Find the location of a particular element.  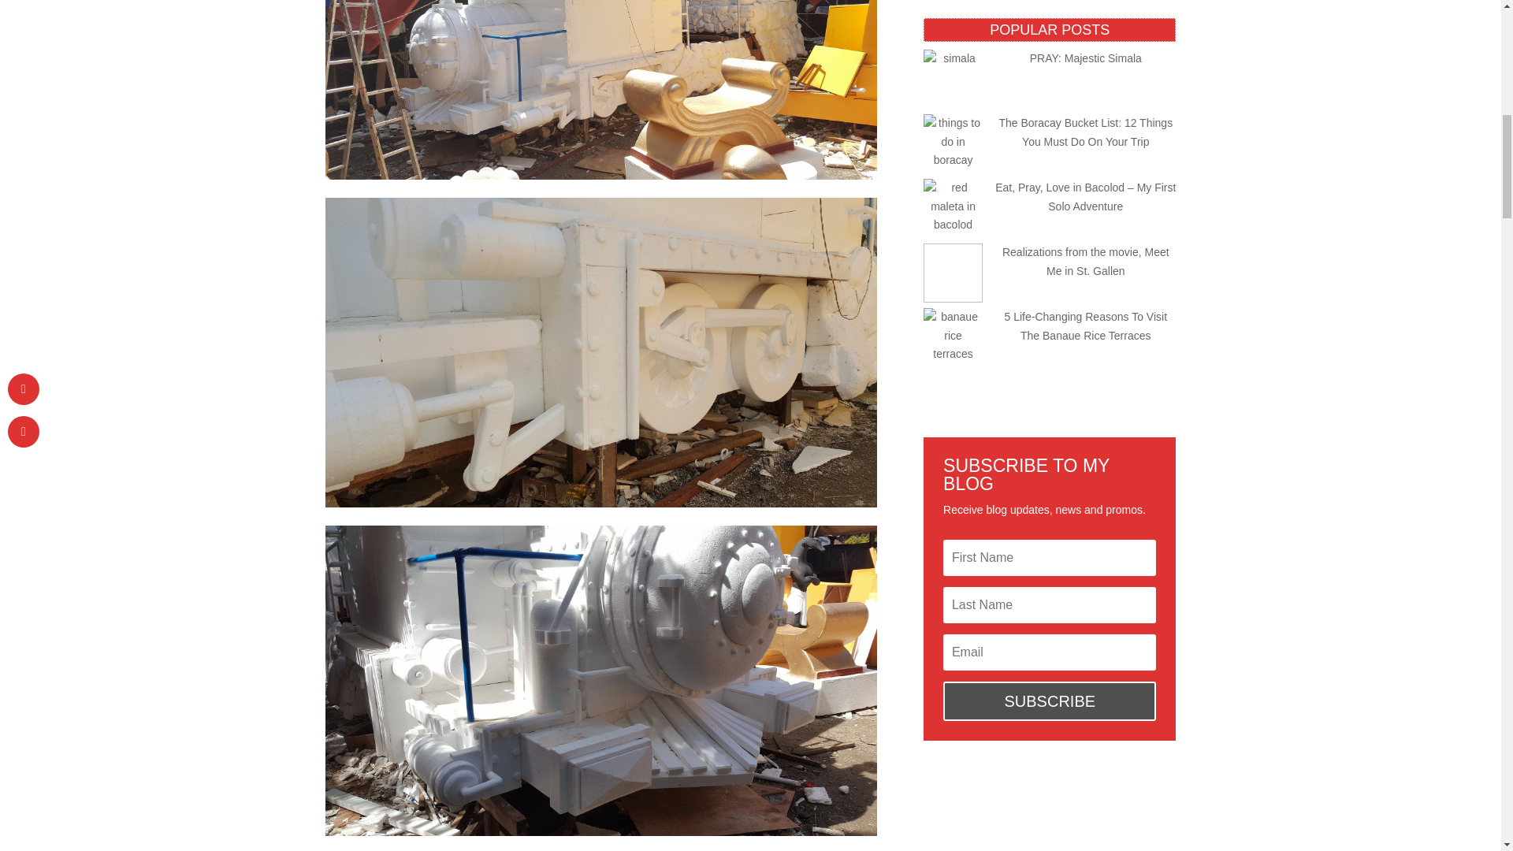

The Boracay Bucket List: 12 Things You Must Do On Your Trip is located at coordinates (1086, 132).